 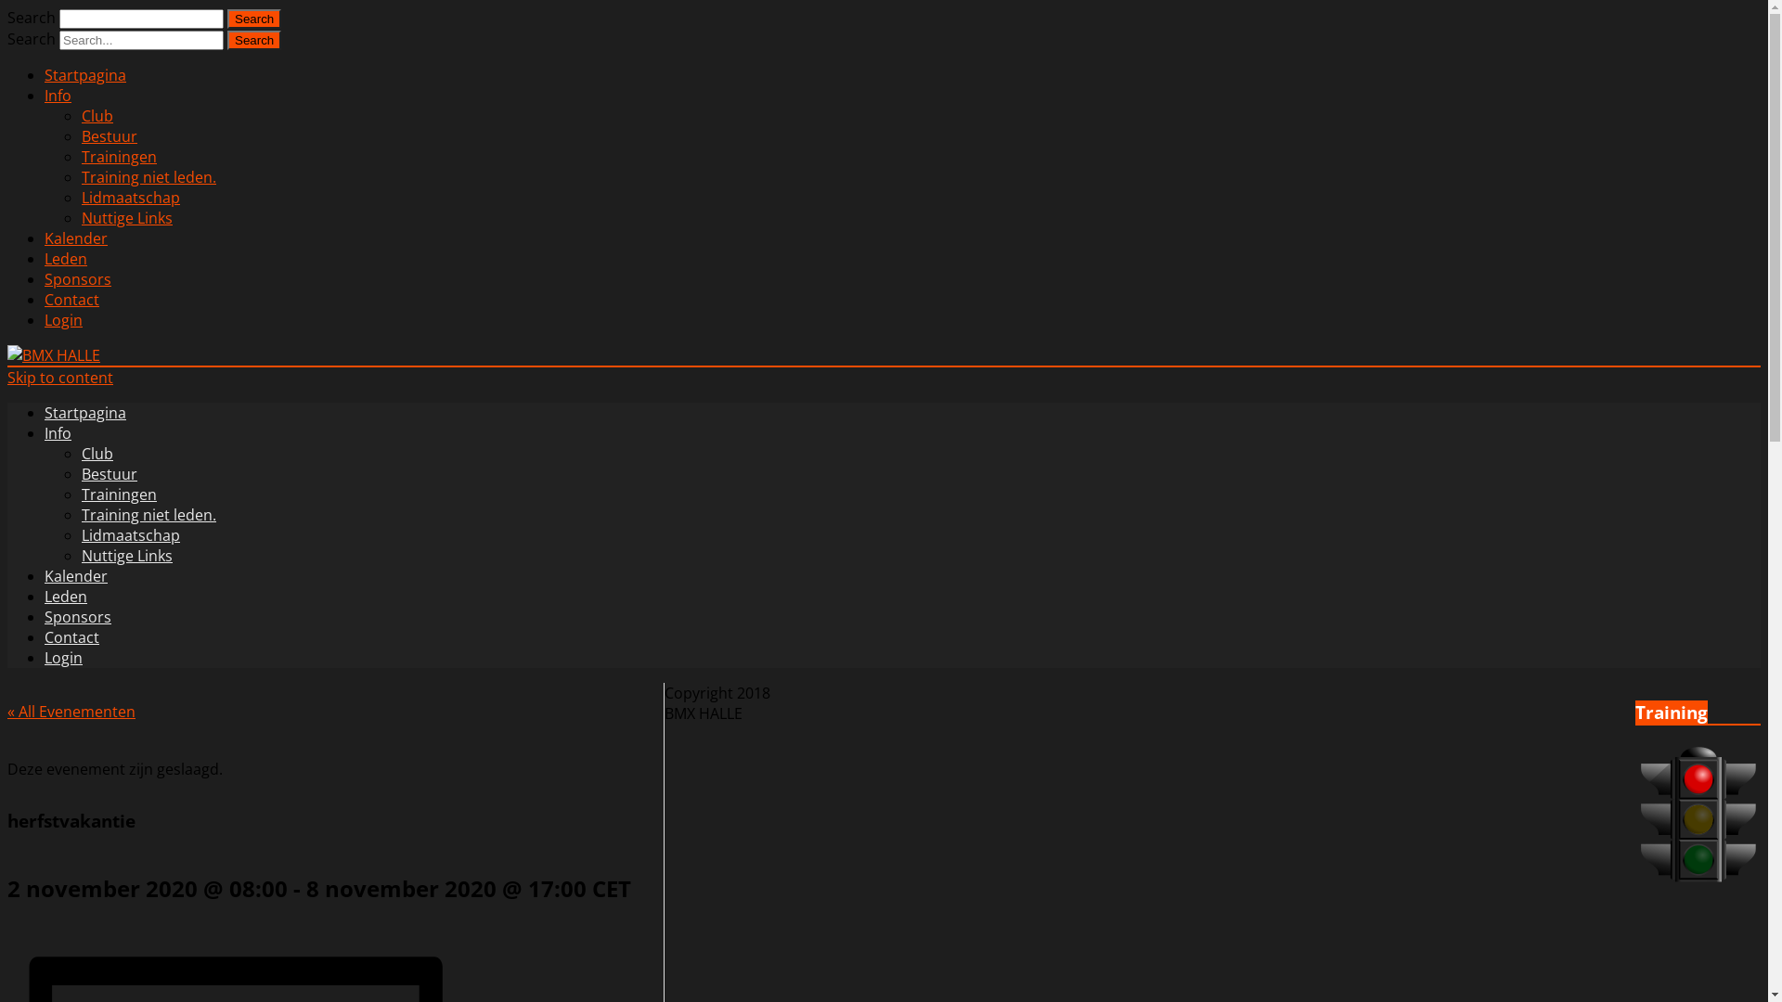 I want to click on Startpagina, so click(x=85, y=413).